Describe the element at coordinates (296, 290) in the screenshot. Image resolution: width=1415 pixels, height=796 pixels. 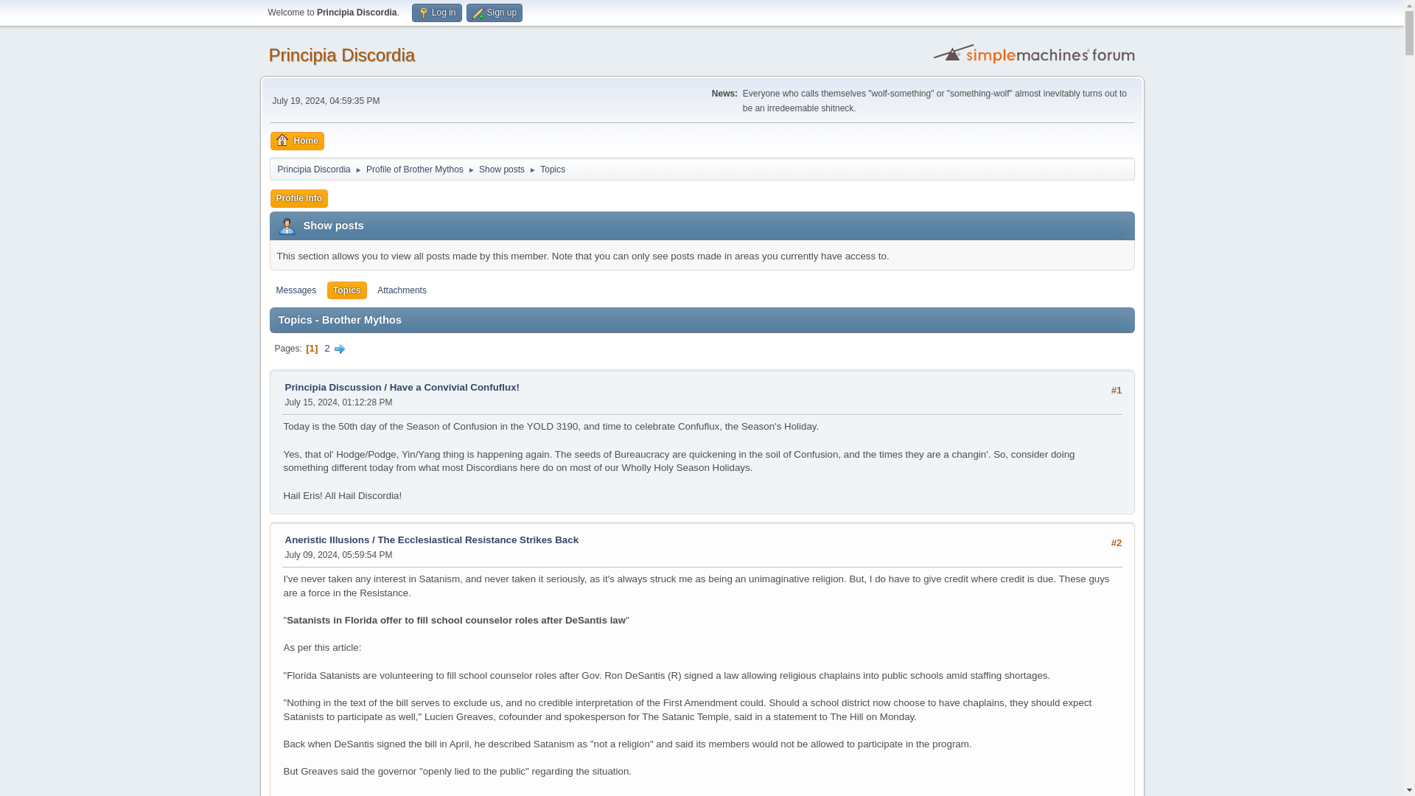
I see `Messages` at that location.